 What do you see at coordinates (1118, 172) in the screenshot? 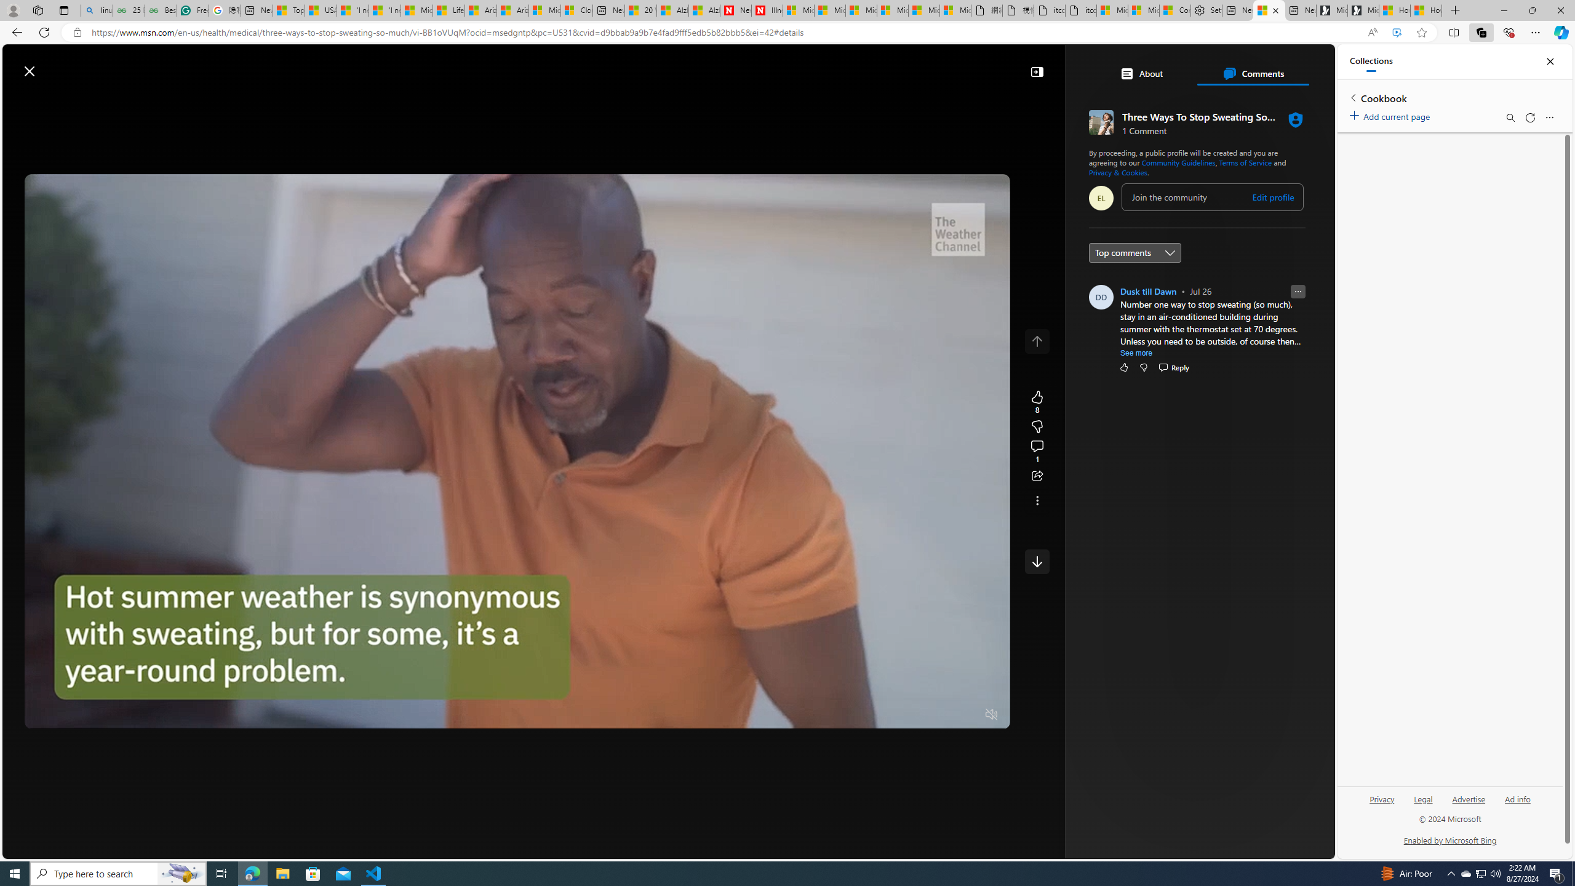
I see `Privacy & Cookies` at bounding box center [1118, 172].